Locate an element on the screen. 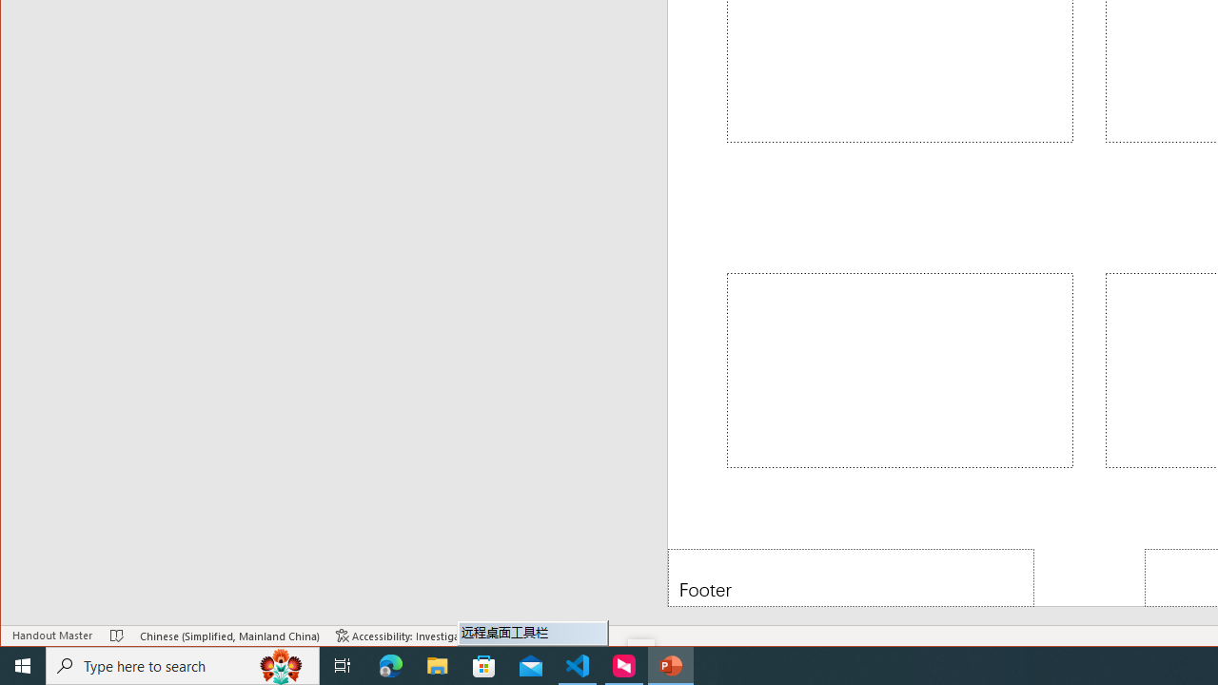  File Explorer is located at coordinates (438, 666).